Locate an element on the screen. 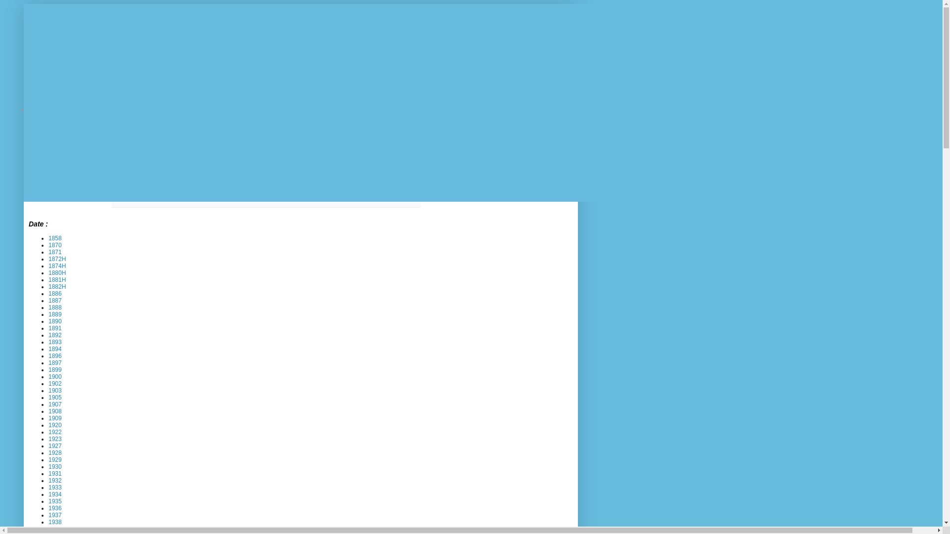  1920 is located at coordinates (55, 425).